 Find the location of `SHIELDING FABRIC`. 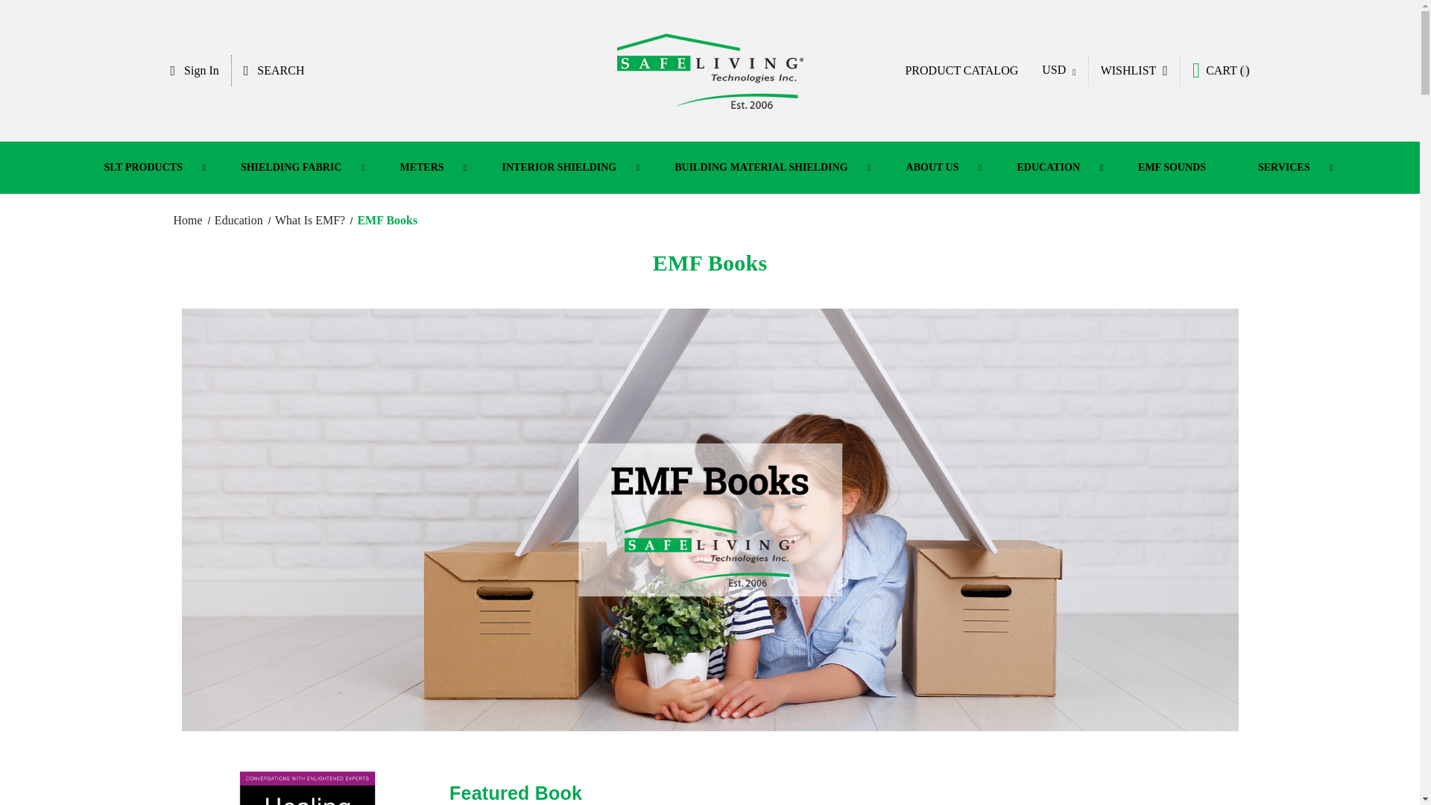

SHIELDING FABRIC is located at coordinates (294, 168).